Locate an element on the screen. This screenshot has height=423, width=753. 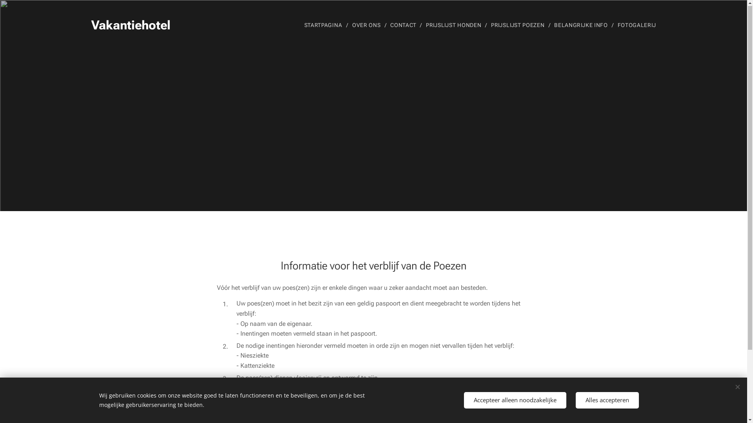
PRIJSLIJST HONDEN is located at coordinates (455, 25).